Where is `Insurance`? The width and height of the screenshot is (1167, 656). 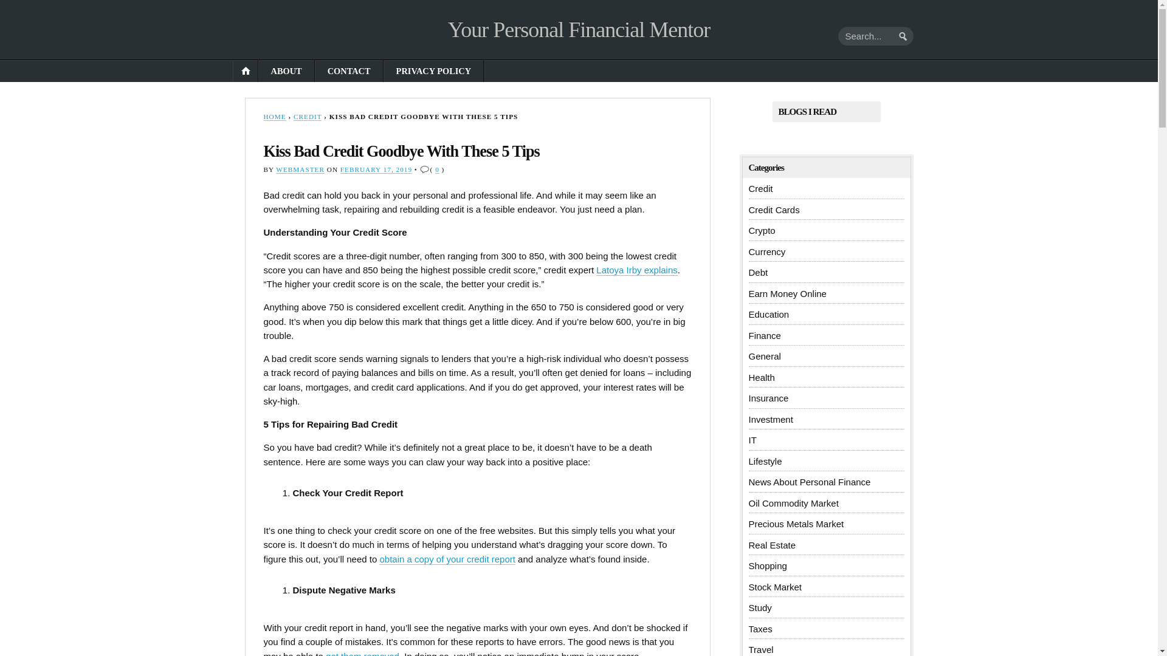
Insurance is located at coordinates (768, 398).